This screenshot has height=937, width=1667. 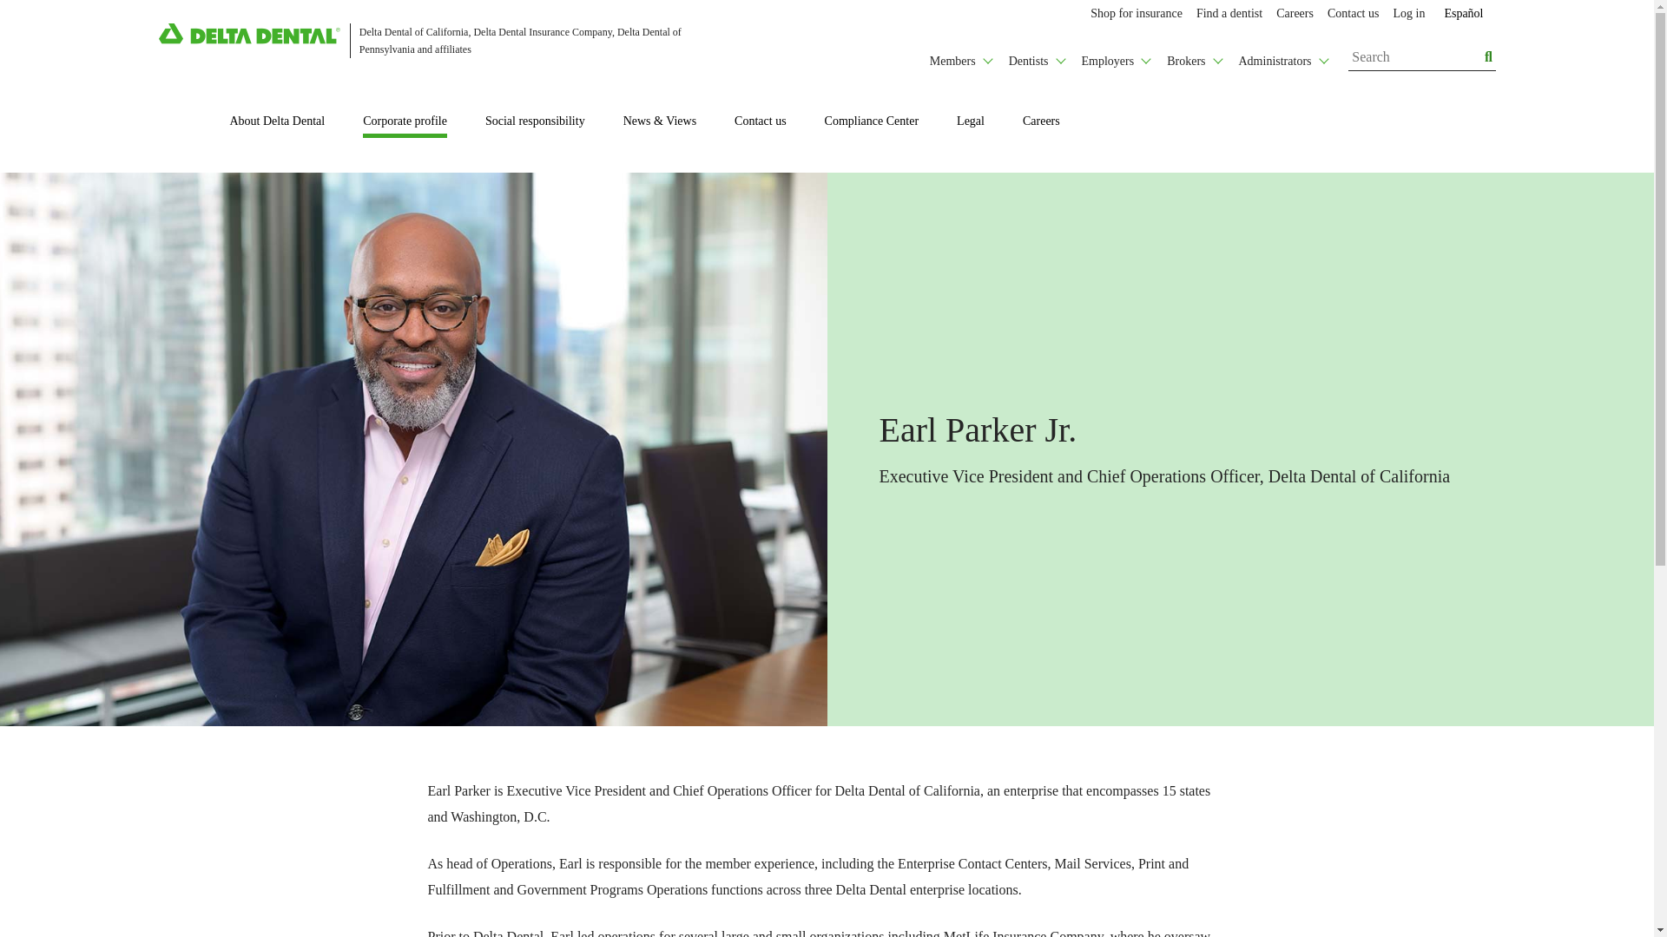 I want to click on Dentists, so click(x=1037, y=56).